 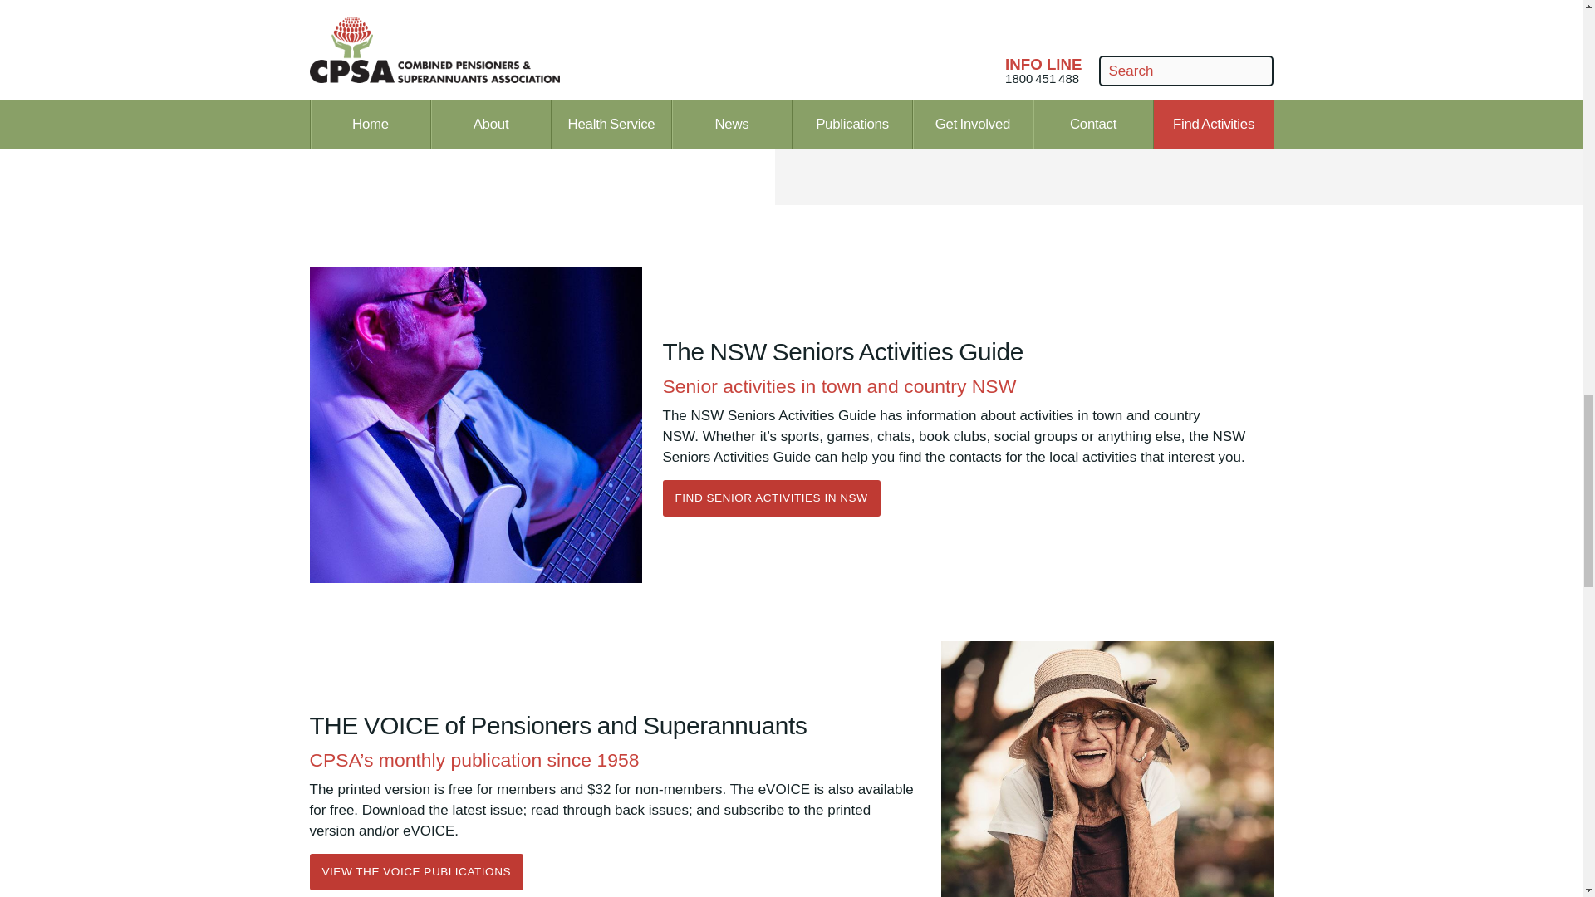 What do you see at coordinates (352, 79) in the screenshot?
I see `0404 548 063` at bounding box center [352, 79].